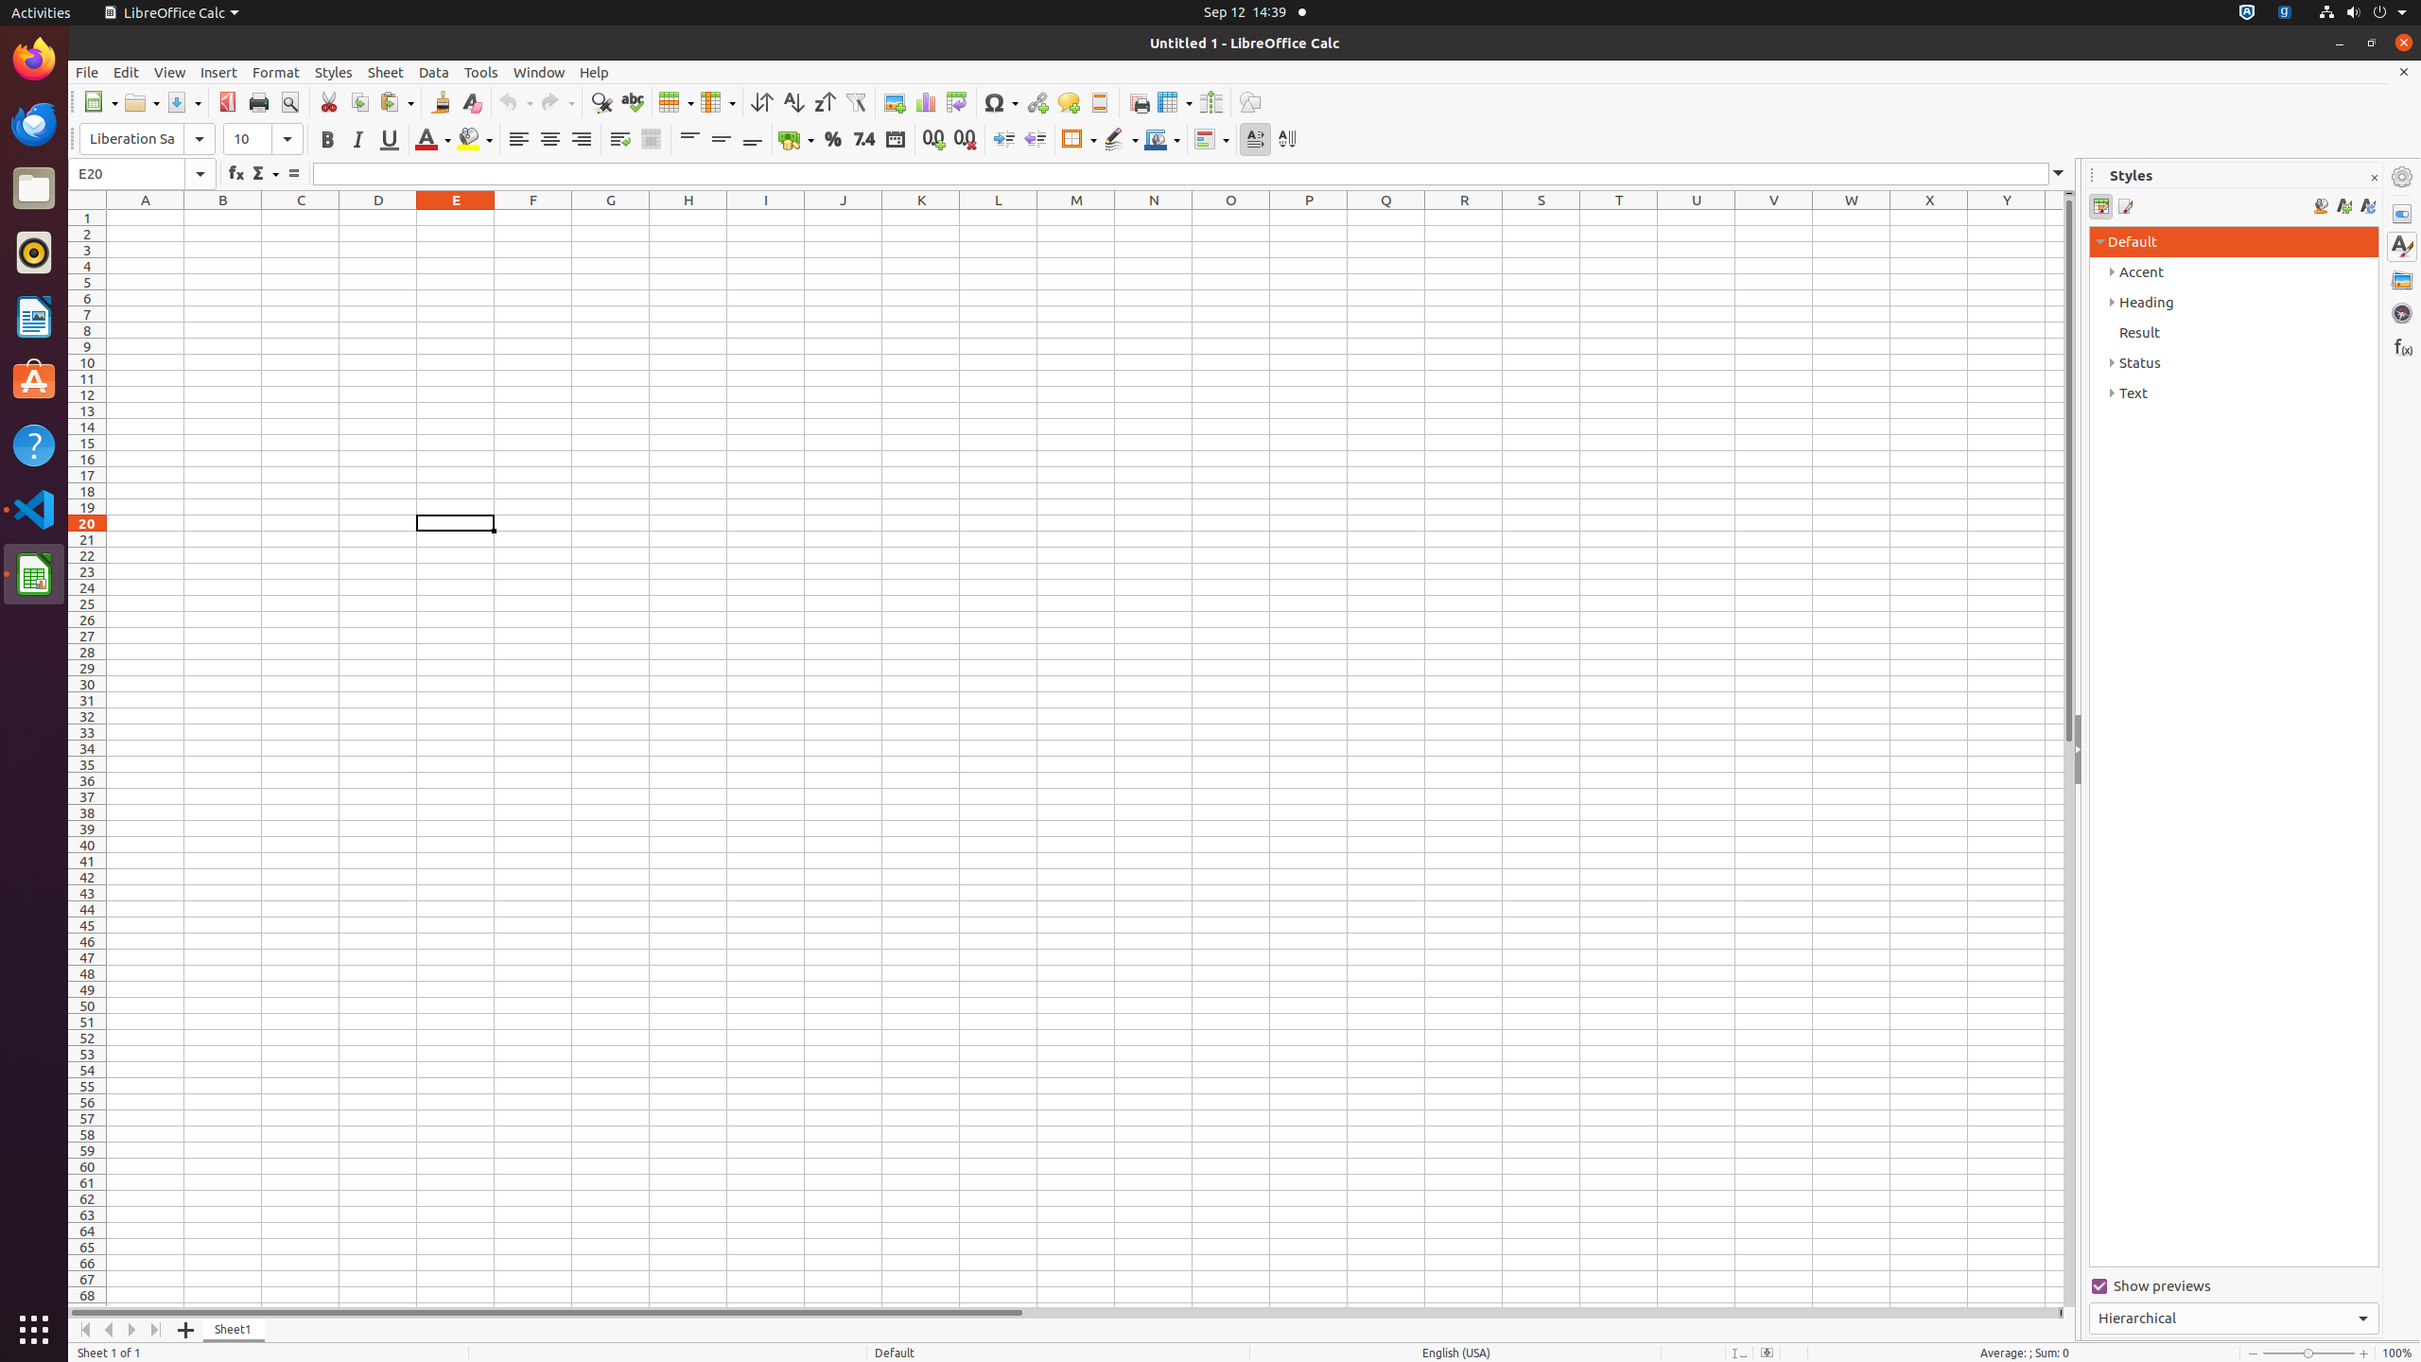 This screenshot has height=1362, width=2421. Describe the element at coordinates (1099, 102) in the screenshot. I see `Headers and Footers` at that location.